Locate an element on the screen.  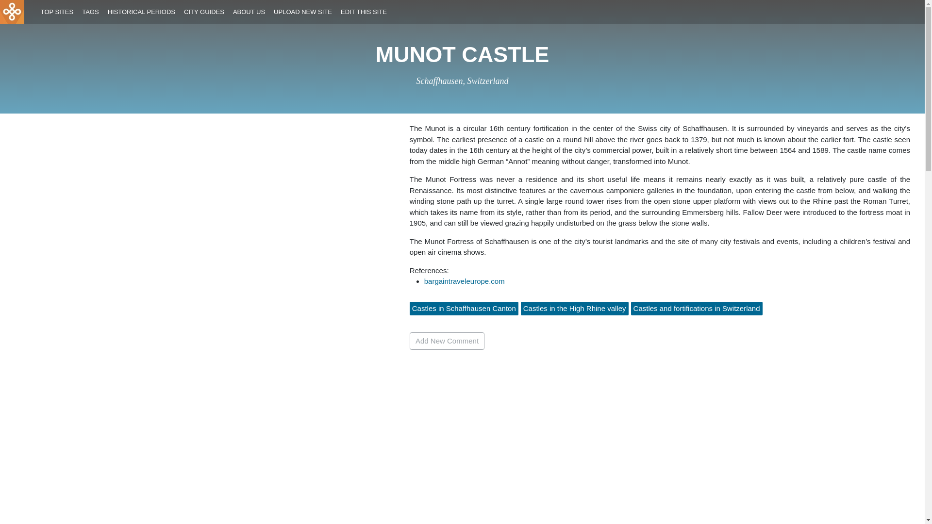
Castles in Schaffhausen Canton is located at coordinates (464, 308).